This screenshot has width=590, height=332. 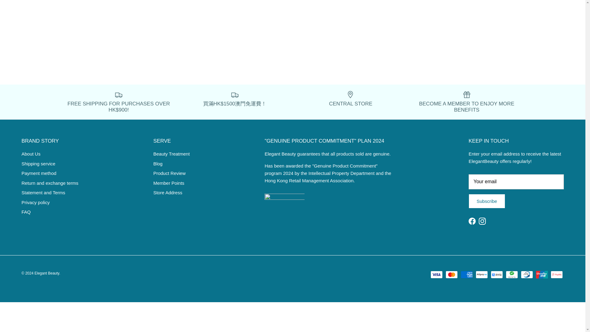 I want to click on AliPay, so click(x=497, y=275).